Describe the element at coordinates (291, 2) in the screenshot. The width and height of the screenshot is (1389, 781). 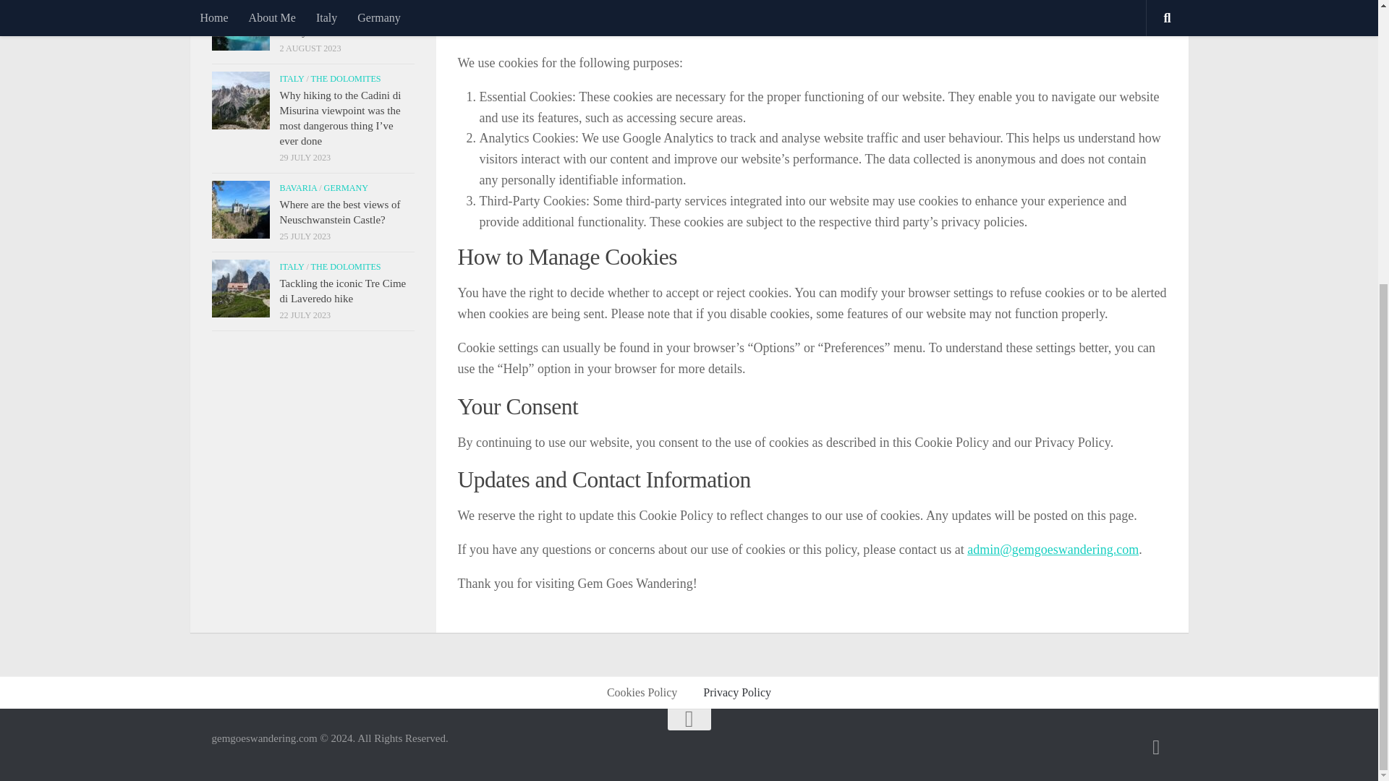
I see `ITALY` at that location.